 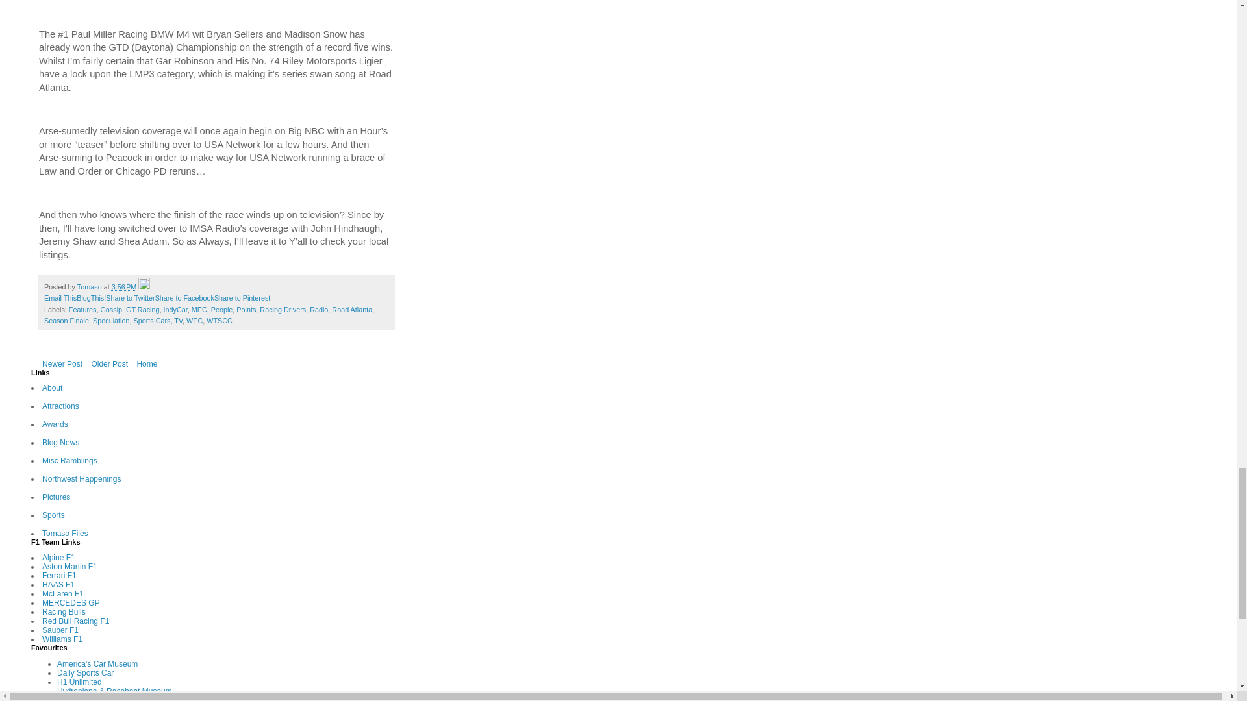 What do you see at coordinates (194, 321) in the screenshot?
I see `WEC` at bounding box center [194, 321].